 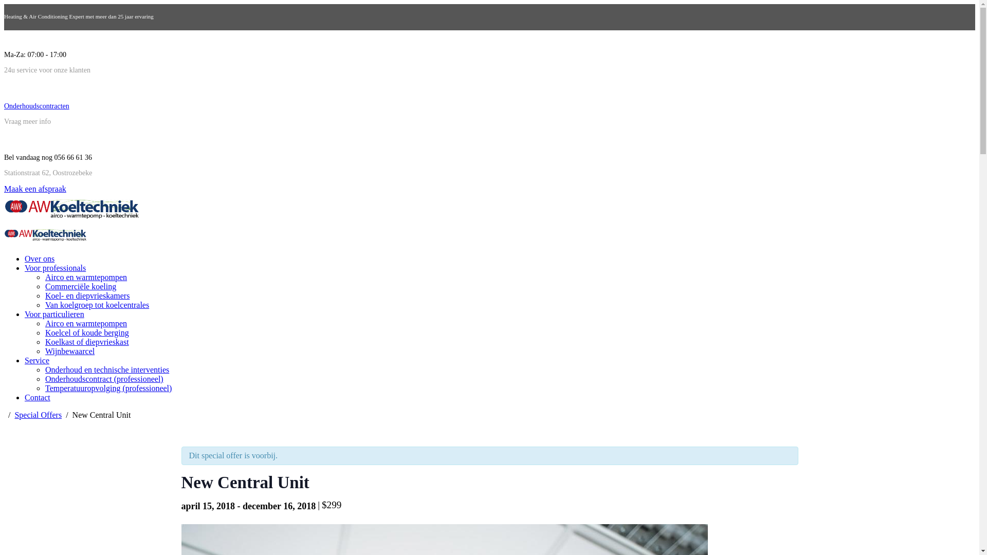 What do you see at coordinates (70, 351) in the screenshot?
I see `Wijnbewaarcel` at bounding box center [70, 351].